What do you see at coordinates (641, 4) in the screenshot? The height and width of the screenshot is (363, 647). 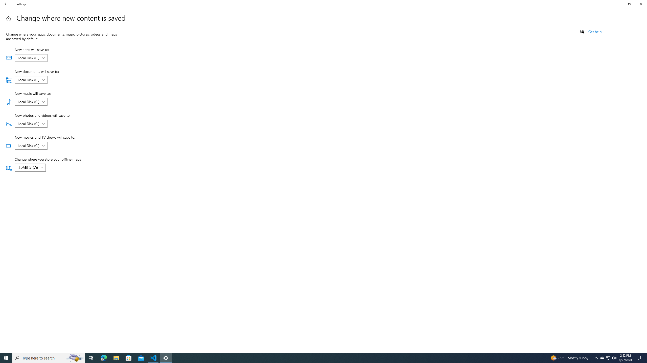 I see `Close Settings` at bounding box center [641, 4].